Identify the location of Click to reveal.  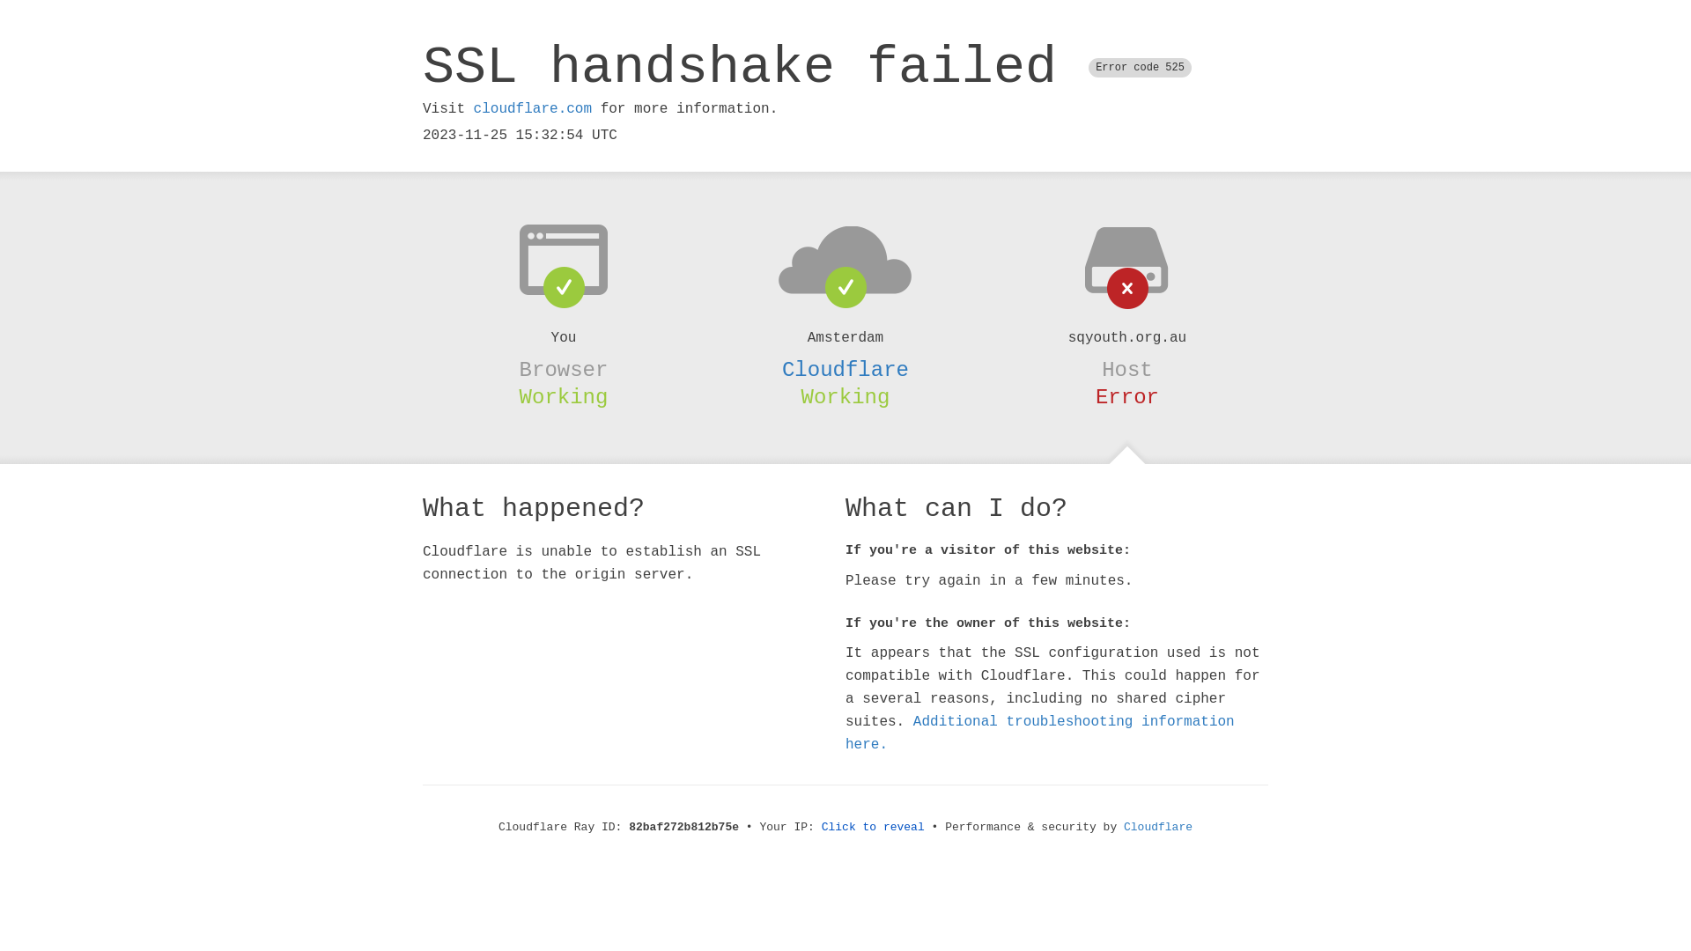
(874, 828).